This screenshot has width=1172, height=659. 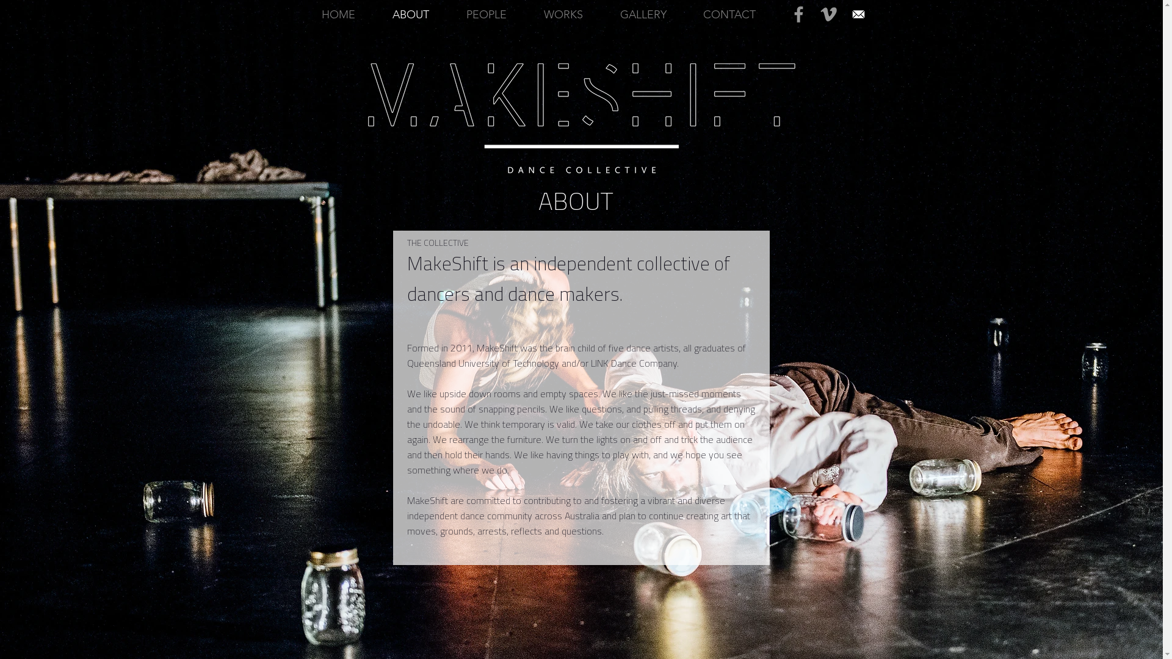 What do you see at coordinates (643, 15) in the screenshot?
I see `GALLERY` at bounding box center [643, 15].